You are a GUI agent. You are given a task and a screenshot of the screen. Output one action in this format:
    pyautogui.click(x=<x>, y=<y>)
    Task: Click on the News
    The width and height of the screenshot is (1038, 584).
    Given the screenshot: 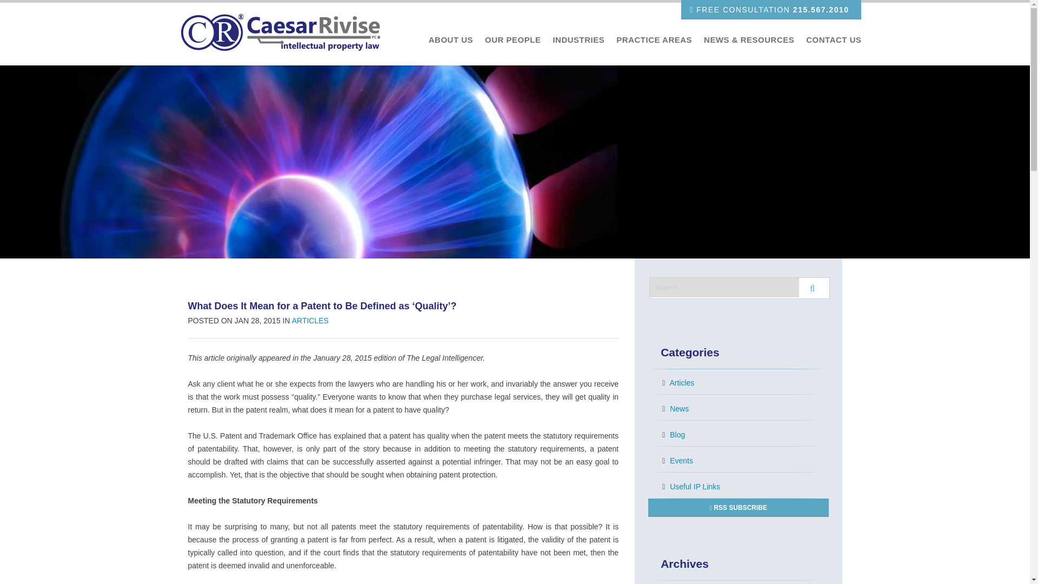 What is the action you would take?
    pyautogui.click(x=745, y=409)
    